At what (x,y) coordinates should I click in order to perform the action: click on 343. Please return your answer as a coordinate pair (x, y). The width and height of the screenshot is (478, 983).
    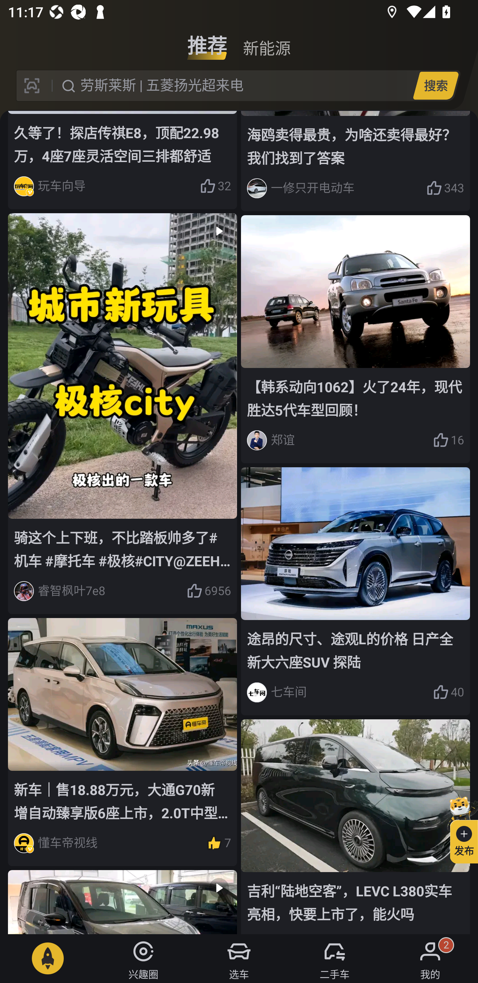
    Looking at the image, I should click on (445, 188).